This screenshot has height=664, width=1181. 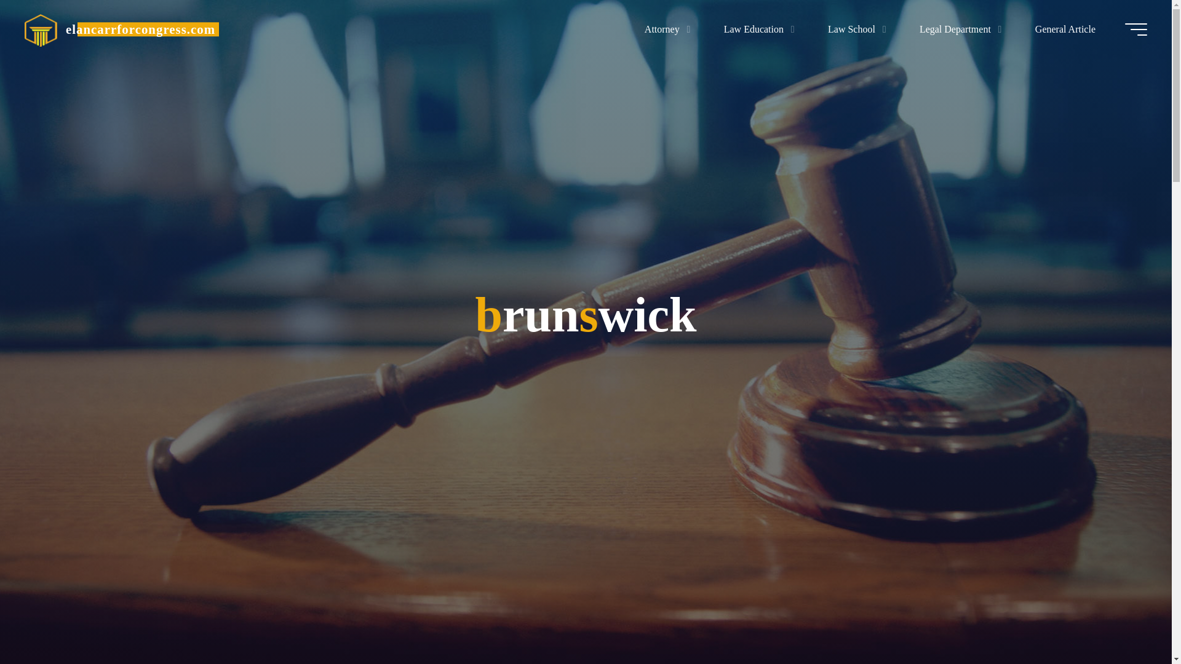 What do you see at coordinates (586, 587) in the screenshot?
I see `Read more` at bounding box center [586, 587].